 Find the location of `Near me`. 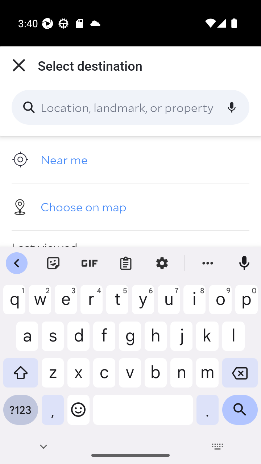

Near me is located at coordinates (130, 159).